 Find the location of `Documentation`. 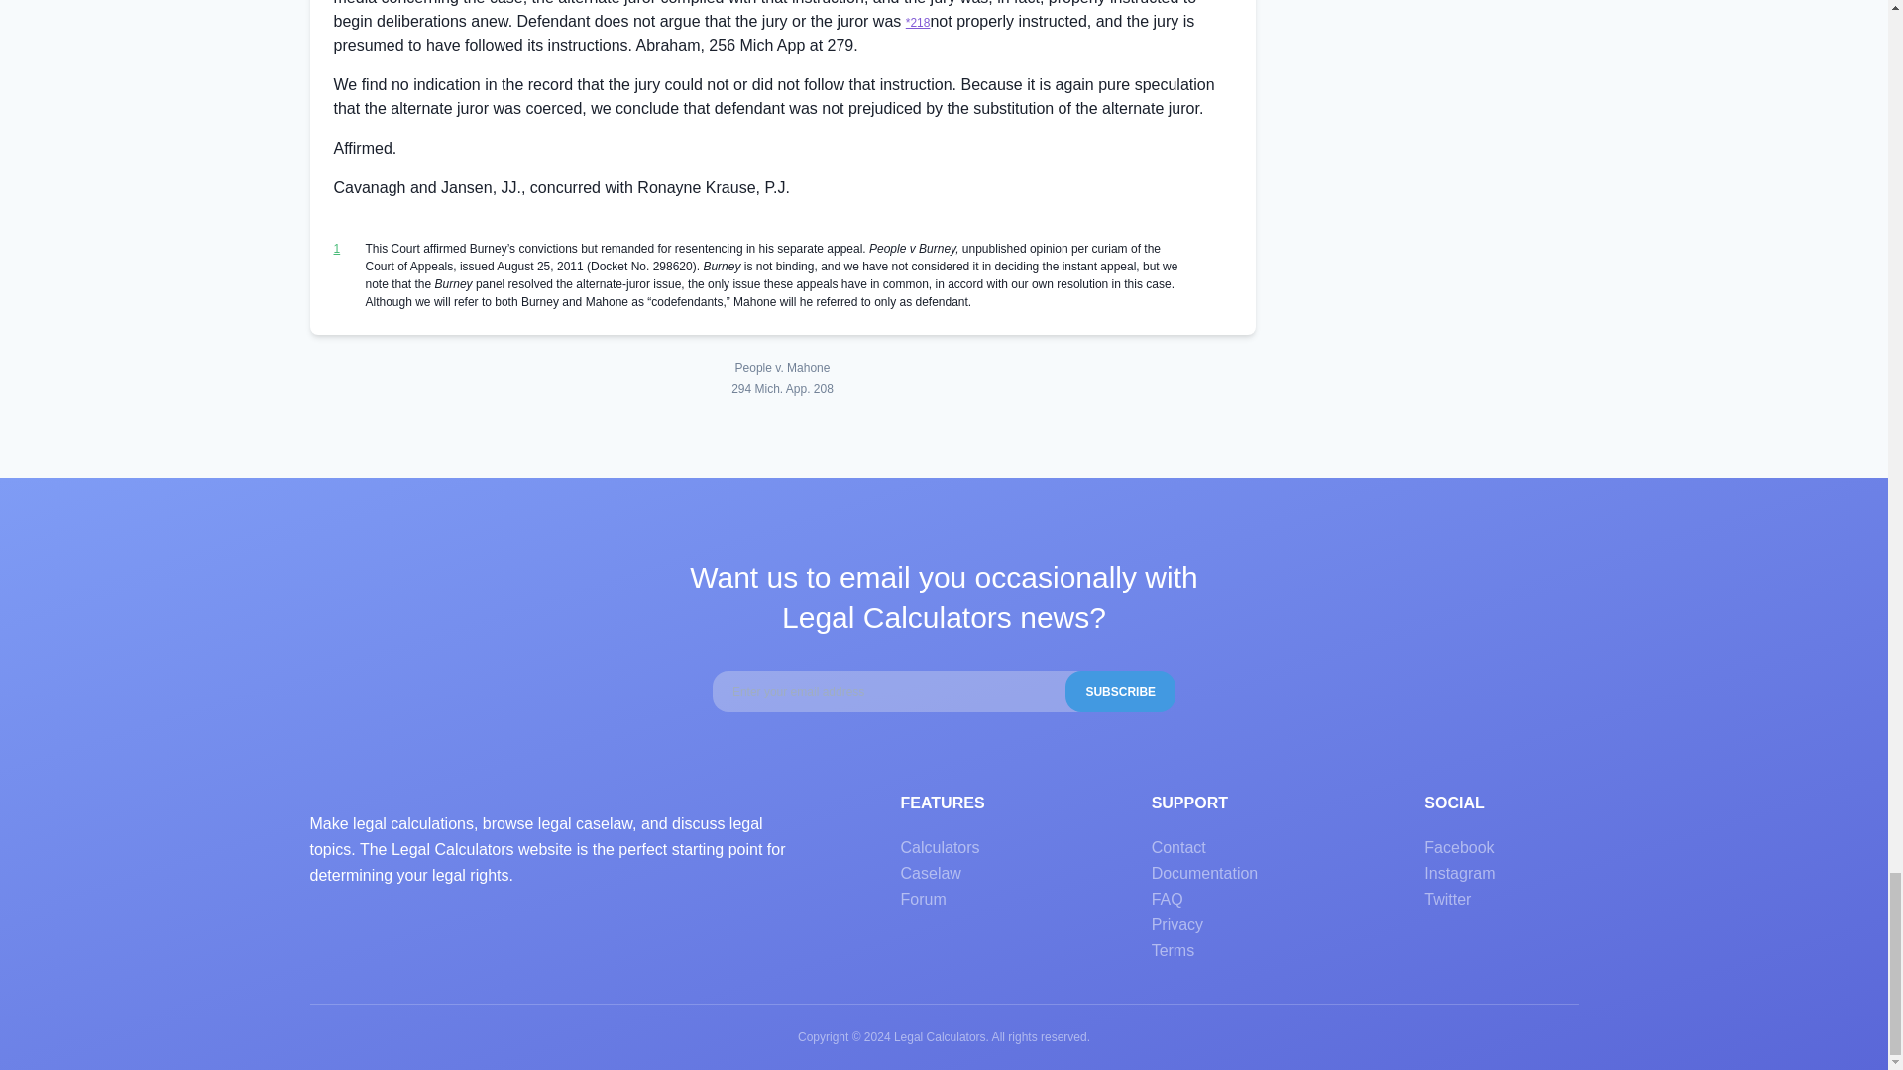

Documentation is located at coordinates (1204, 872).